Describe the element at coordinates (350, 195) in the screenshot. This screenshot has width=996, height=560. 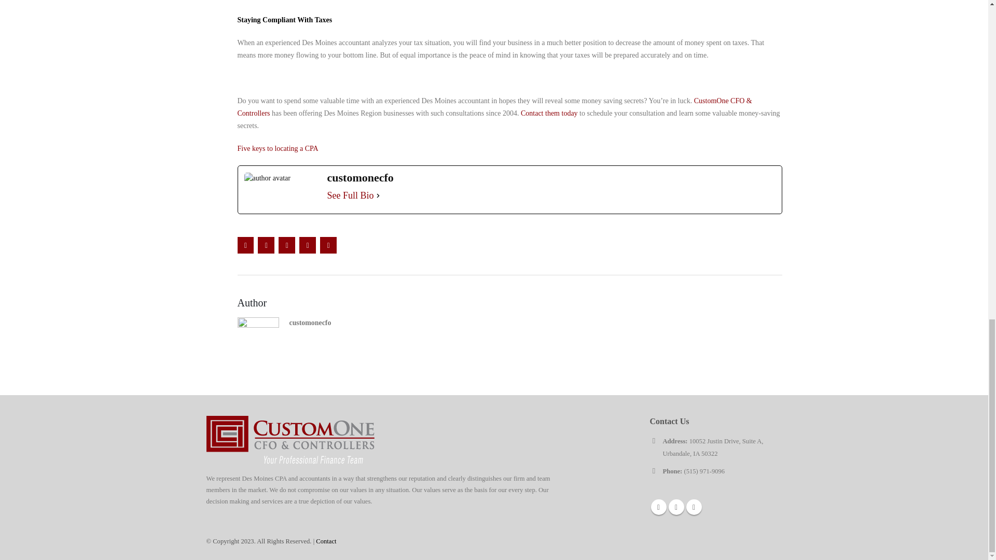
I see `See Full Bio` at that location.